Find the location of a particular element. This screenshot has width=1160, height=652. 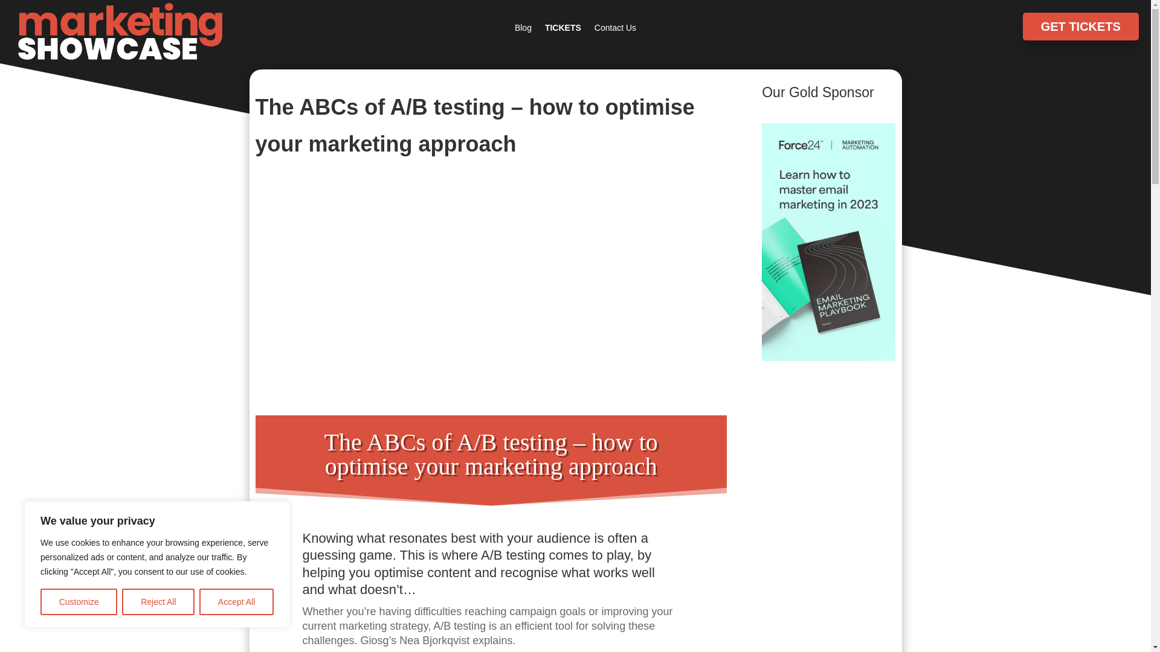

TICKETS is located at coordinates (563, 30).